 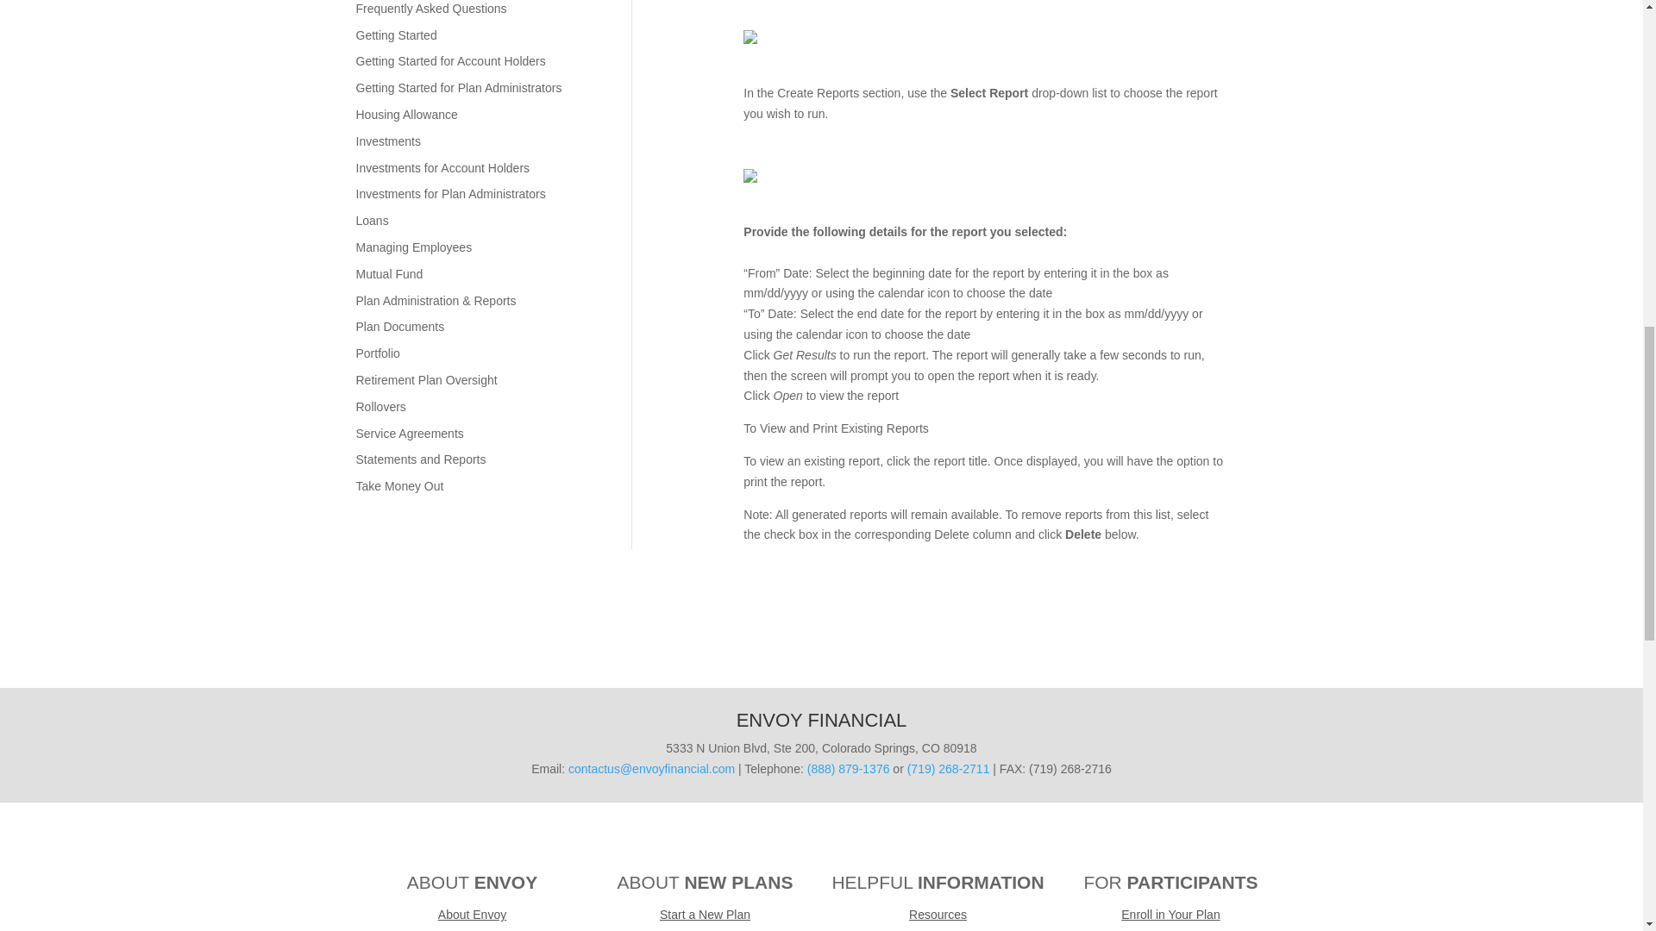 I want to click on Mutual Fund, so click(x=388, y=274).